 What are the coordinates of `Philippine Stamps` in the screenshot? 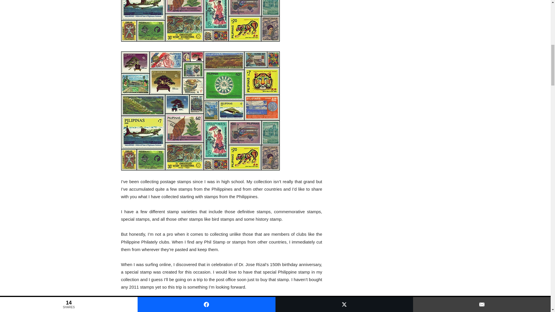 It's located at (200, 21).